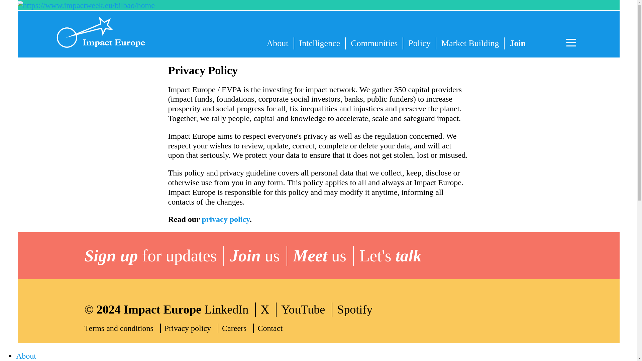 The width and height of the screenshot is (642, 361). Describe the element at coordinates (154, 255) in the screenshot. I see `Sign up for updates` at that location.